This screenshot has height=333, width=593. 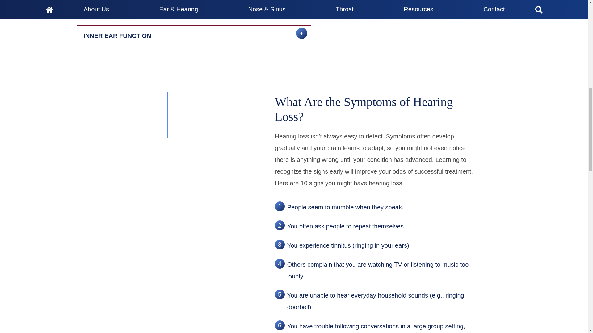 What do you see at coordinates (216, 117) in the screenshot?
I see `what-are-the-symptoms-of-hearing-loss` at bounding box center [216, 117].